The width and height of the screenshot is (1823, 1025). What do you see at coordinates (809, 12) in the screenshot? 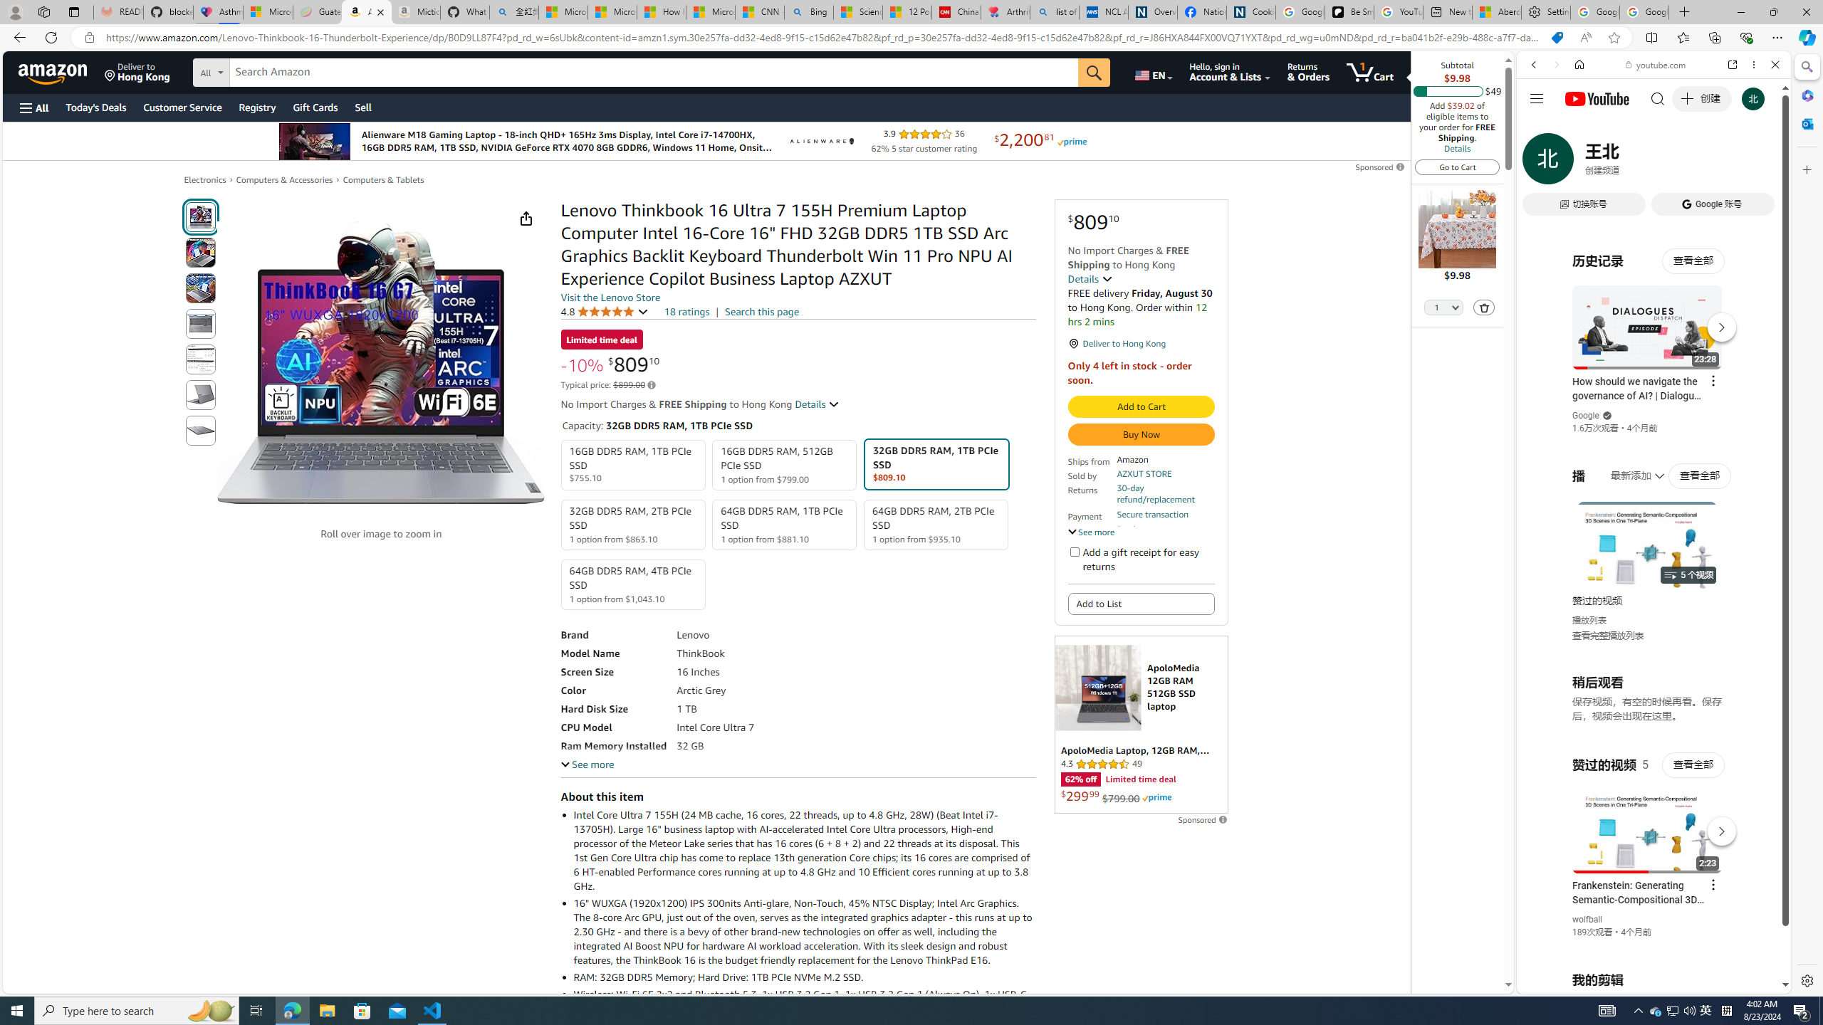
I see `Bing` at bounding box center [809, 12].